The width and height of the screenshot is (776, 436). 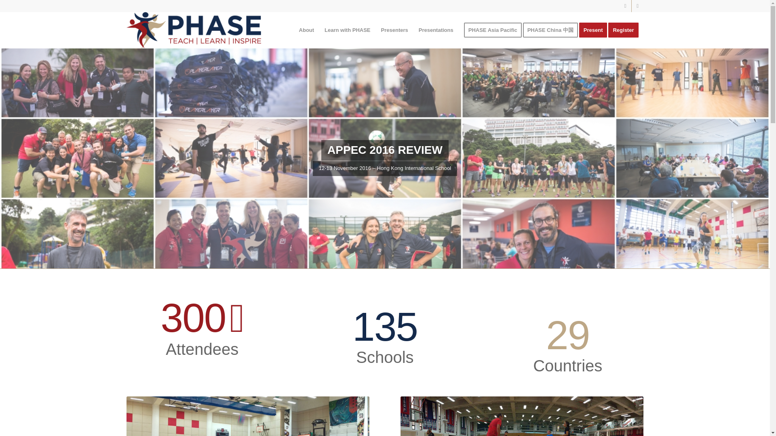 I want to click on Present, so click(x=596, y=30).